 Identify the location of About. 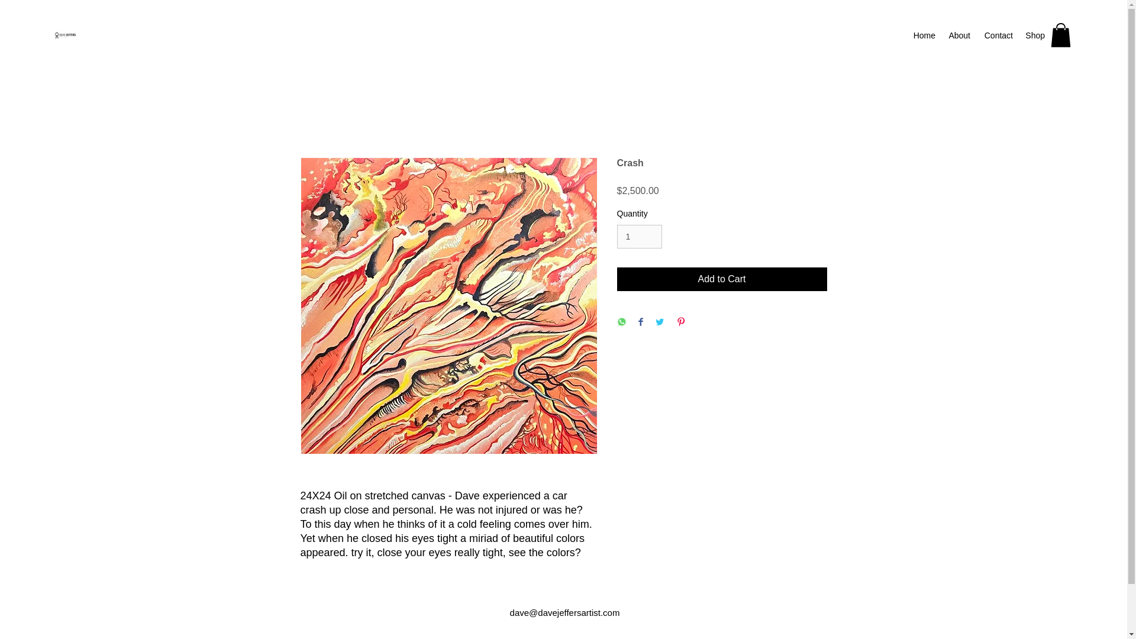
(958, 35).